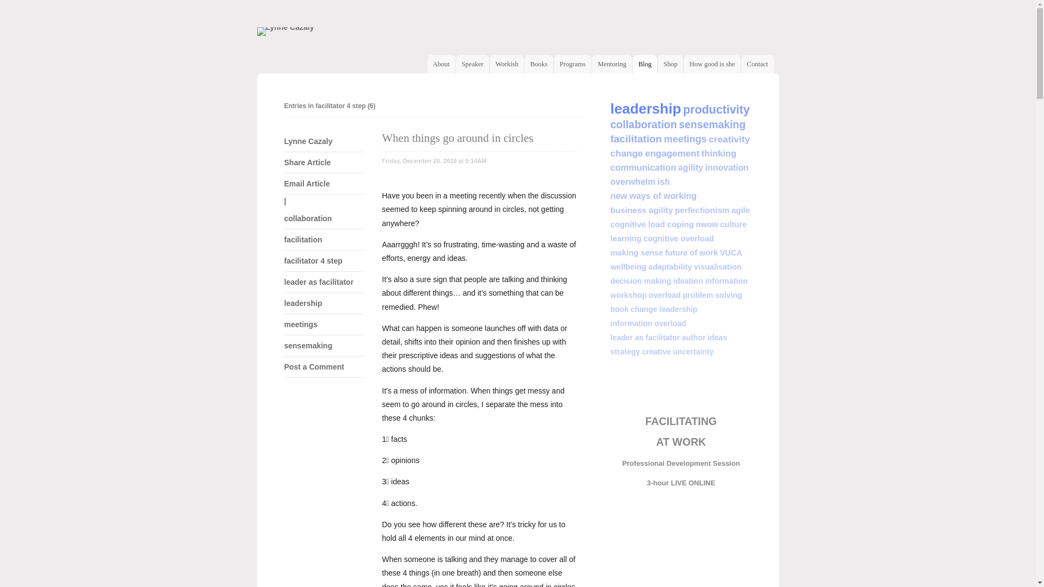 The image size is (1044, 587). I want to click on cognitive load coping, so click(652, 225).